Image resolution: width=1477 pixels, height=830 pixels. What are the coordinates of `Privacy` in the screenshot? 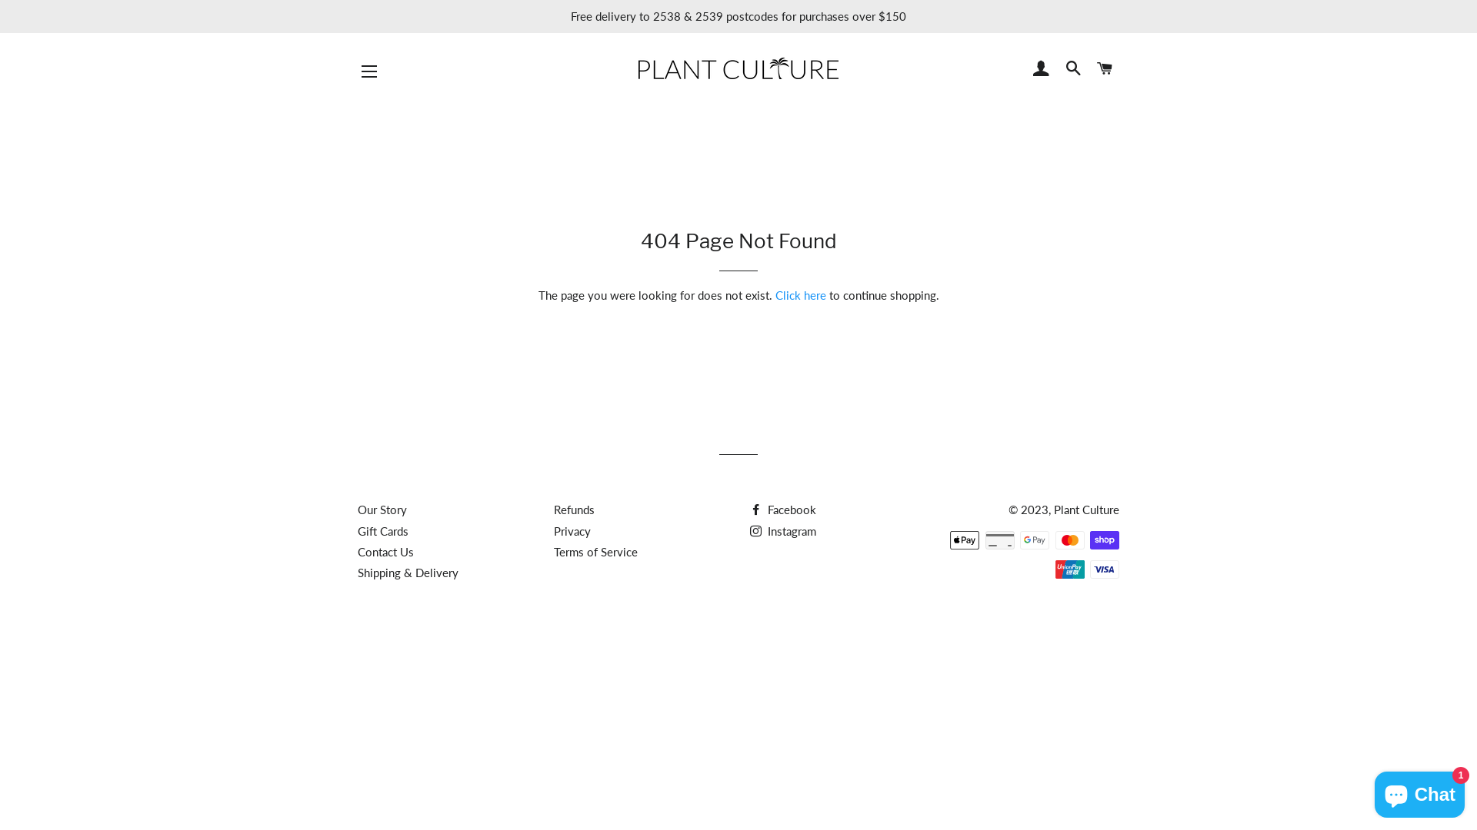 It's located at (572, 531).